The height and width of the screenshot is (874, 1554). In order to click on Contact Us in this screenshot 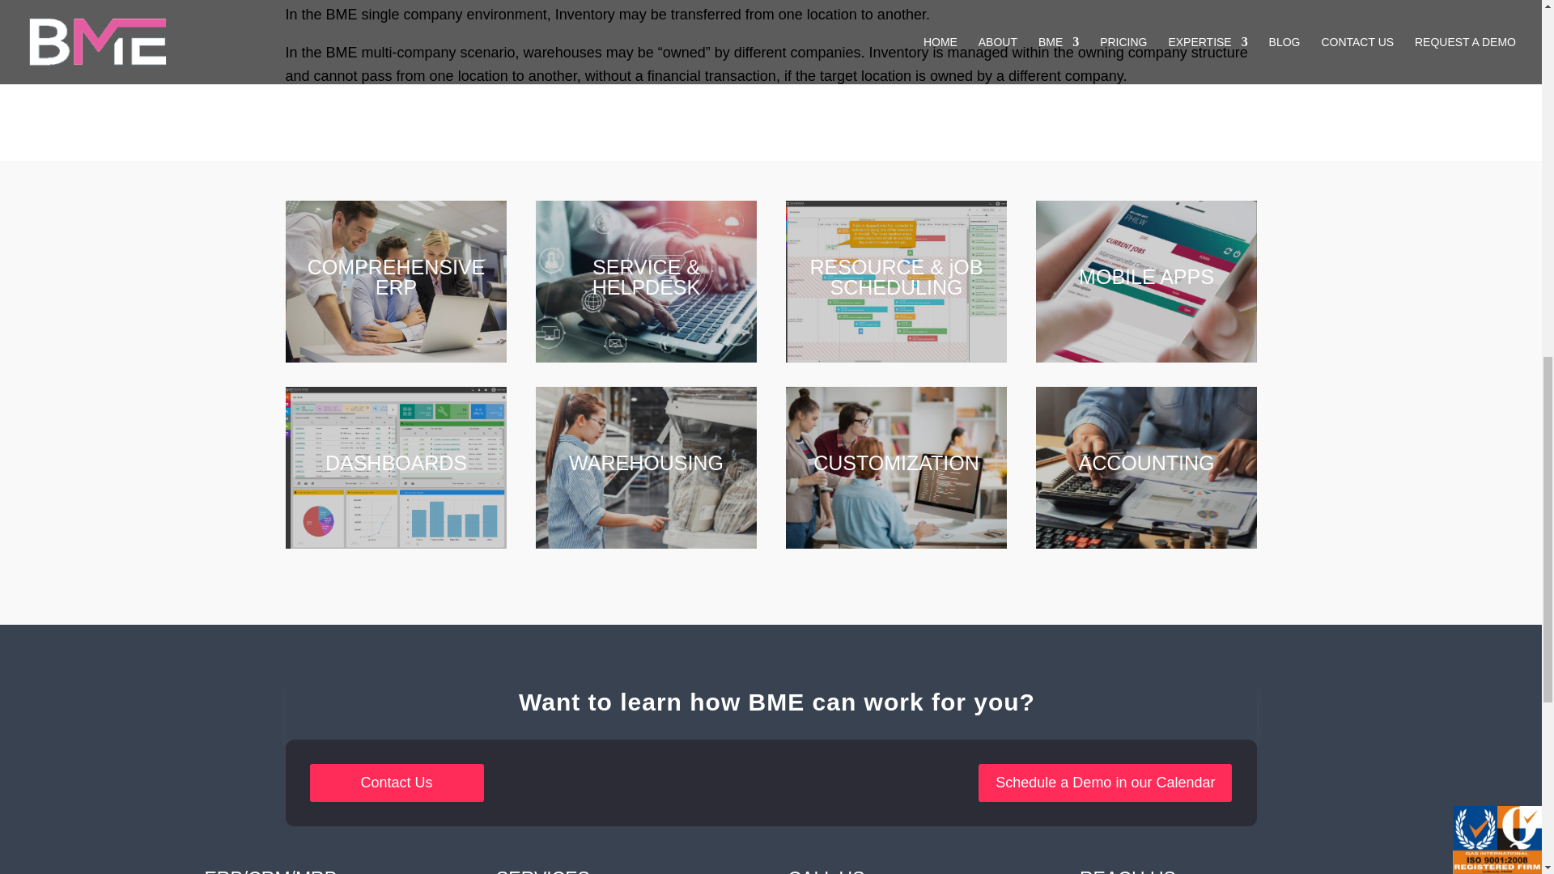, I will do `click(397, 783)`.